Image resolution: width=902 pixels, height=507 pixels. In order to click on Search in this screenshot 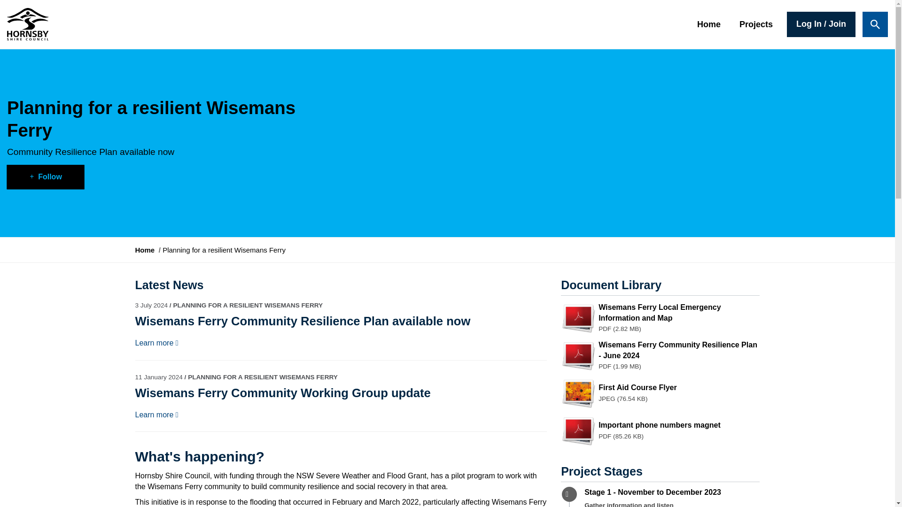, I will do `click(875, 24)`.